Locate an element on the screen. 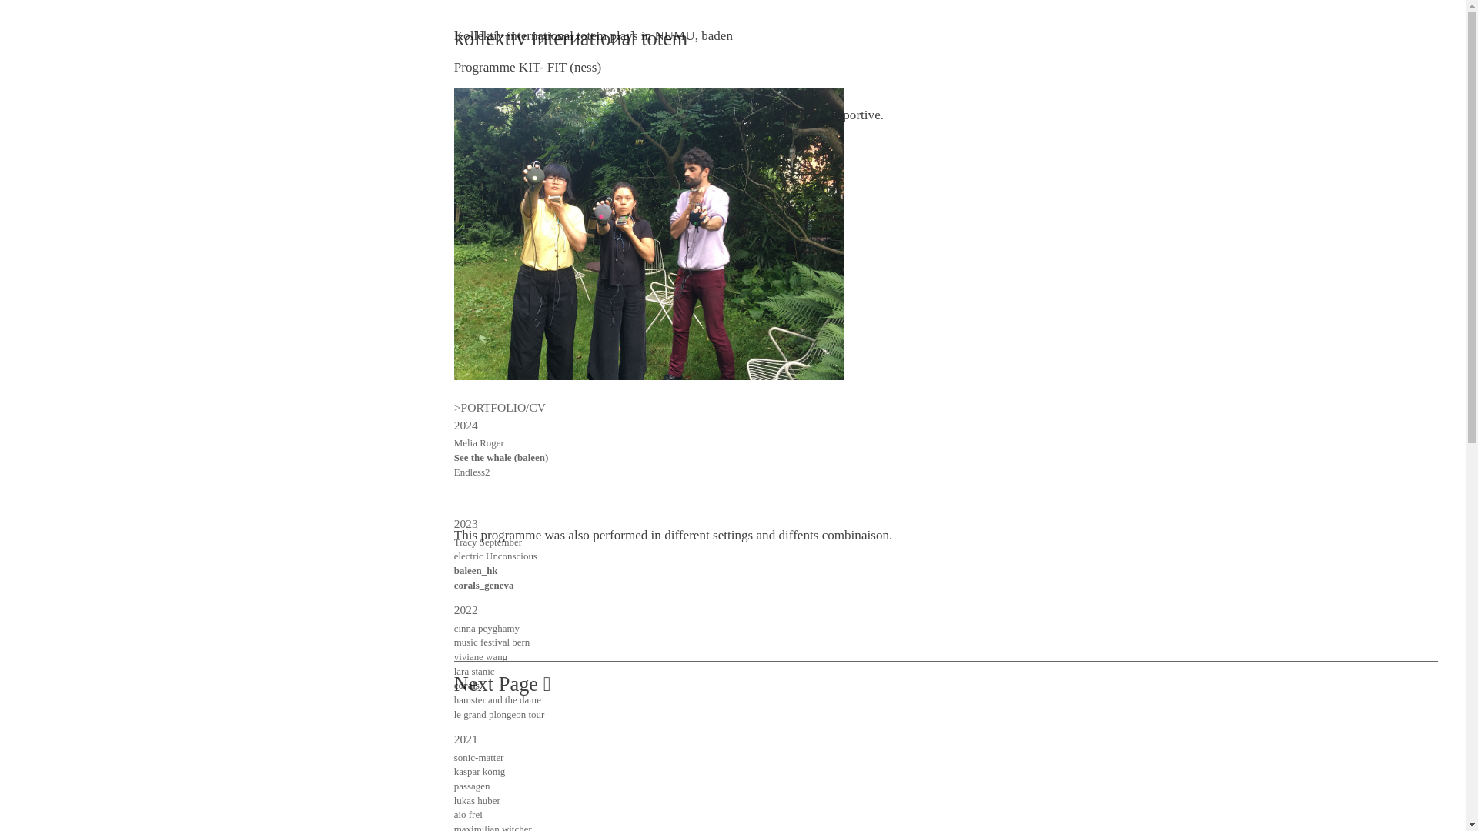 The height and width of the screenshot is (831, 1478). Melia Roger is located at coordinates (479, 443).